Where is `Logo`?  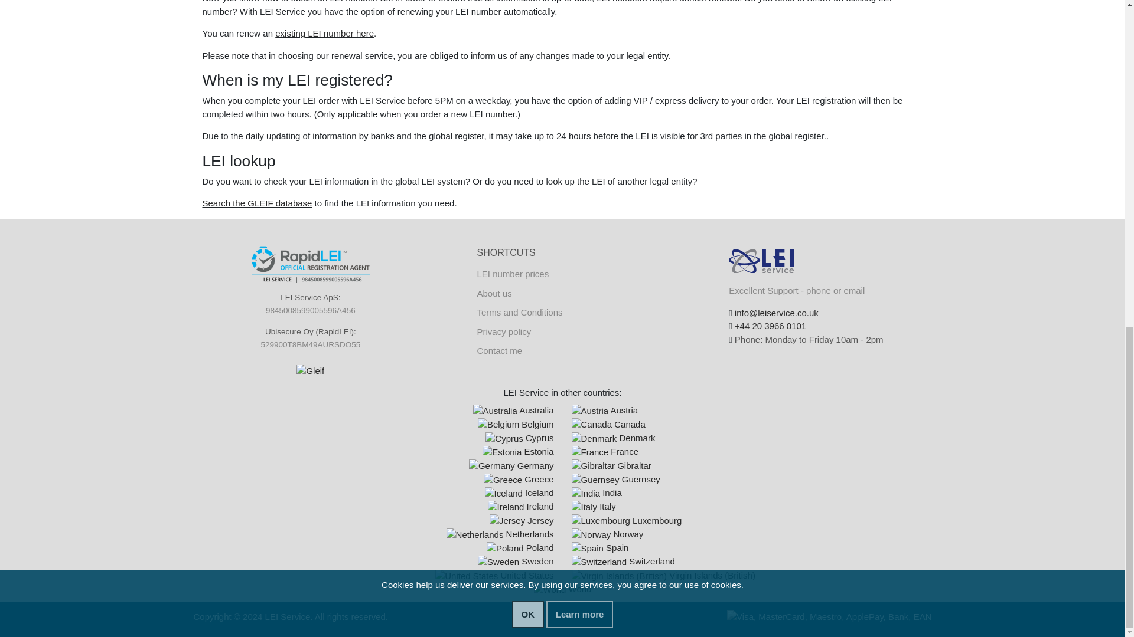
Logo is located at coordinates (762, 264).